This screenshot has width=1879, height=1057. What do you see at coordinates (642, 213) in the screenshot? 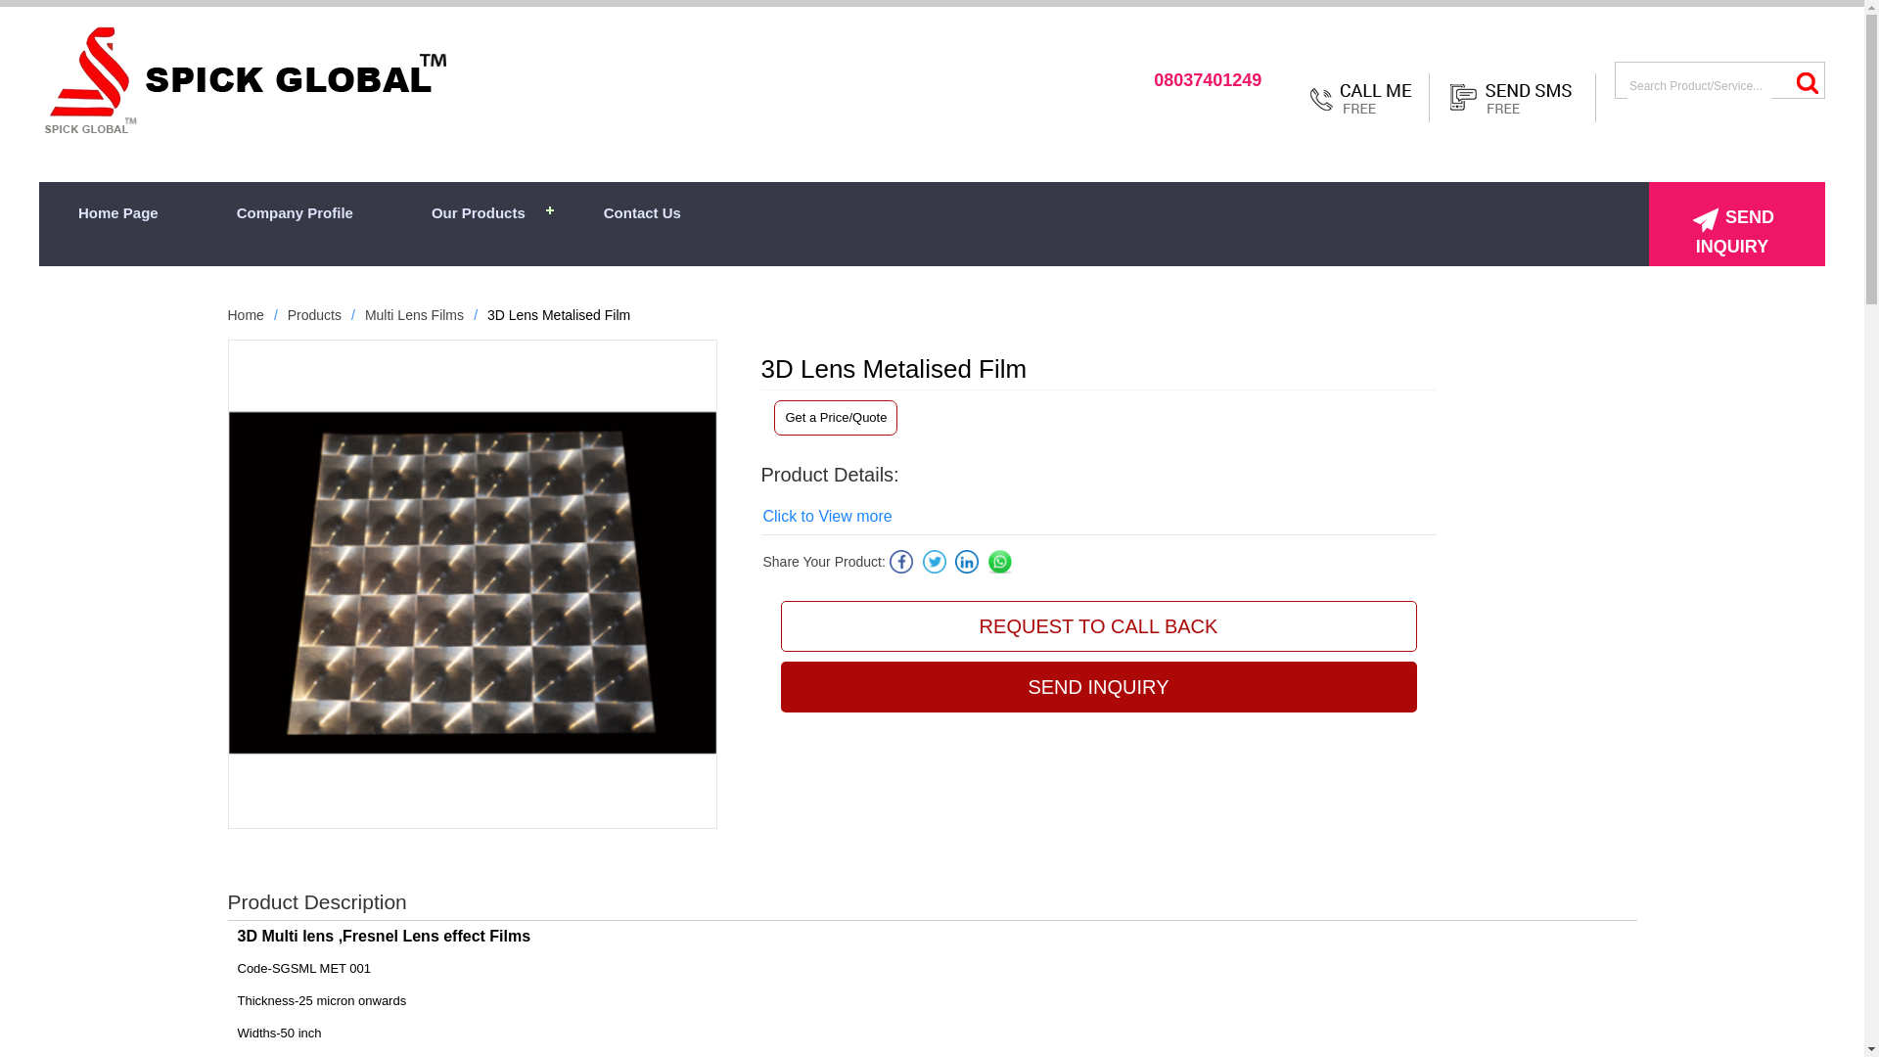
I see `Contact Us` at bounding box center [642, 213].